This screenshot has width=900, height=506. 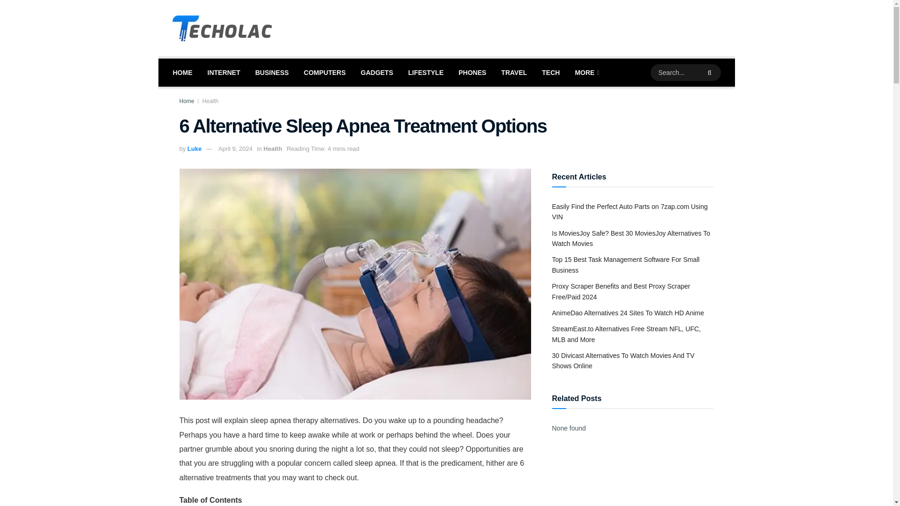 I want to click on HOME, so click(x=182, y=72).